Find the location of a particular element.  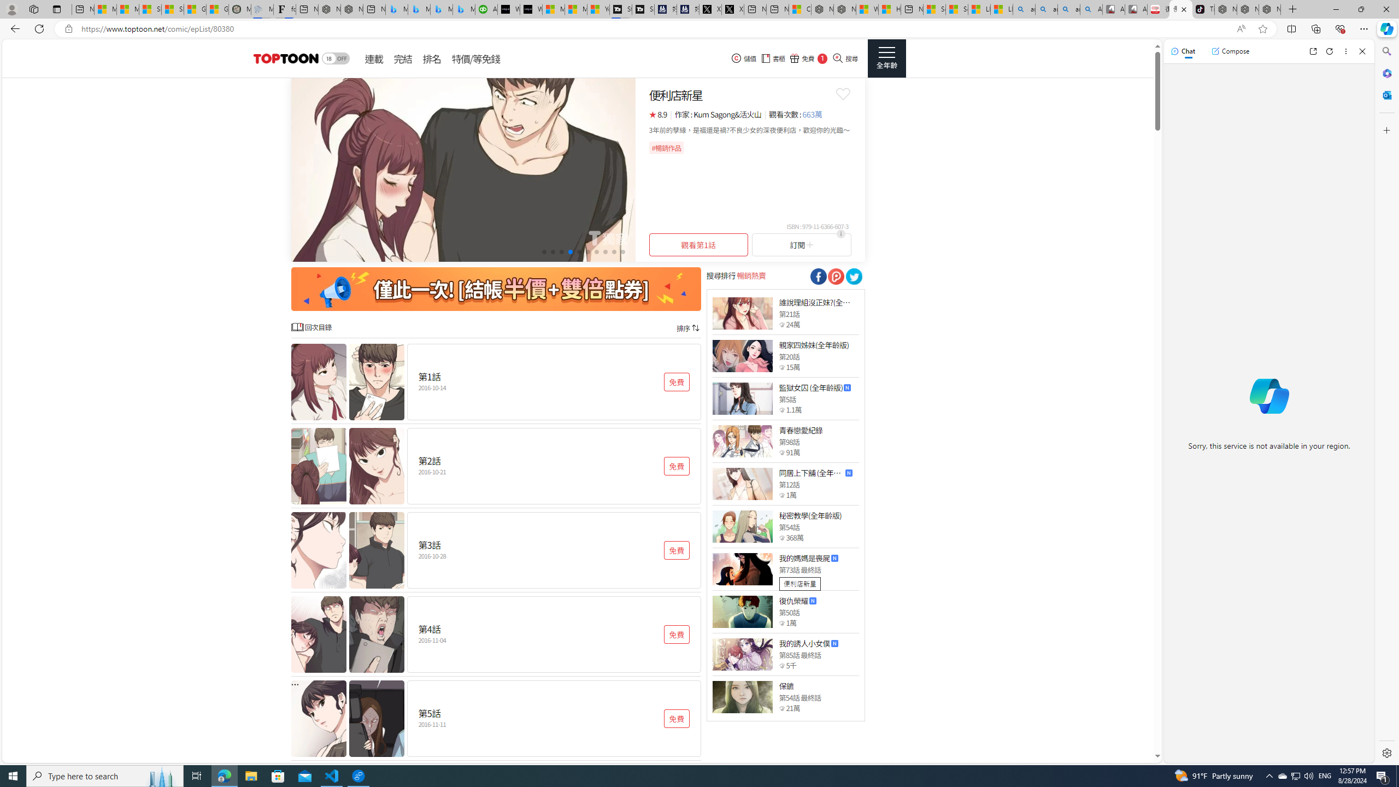

Go to slide 8 is located at coordinates (605, 251).